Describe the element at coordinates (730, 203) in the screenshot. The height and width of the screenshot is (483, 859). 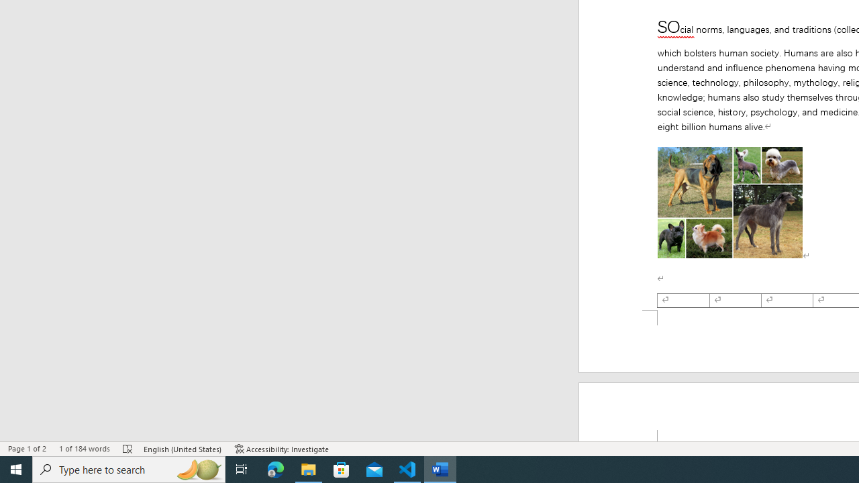
I see `Morphological variation in six dogs` at that location.